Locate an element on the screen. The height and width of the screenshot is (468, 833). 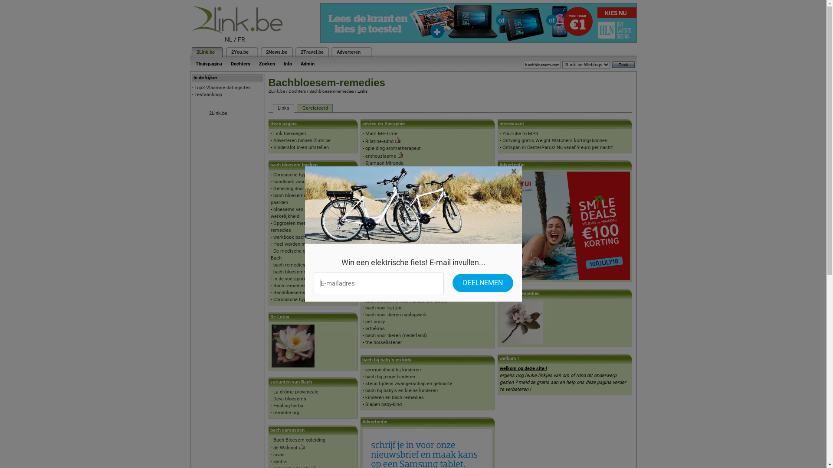
Testaankoop is located at coordinates (208, 94).